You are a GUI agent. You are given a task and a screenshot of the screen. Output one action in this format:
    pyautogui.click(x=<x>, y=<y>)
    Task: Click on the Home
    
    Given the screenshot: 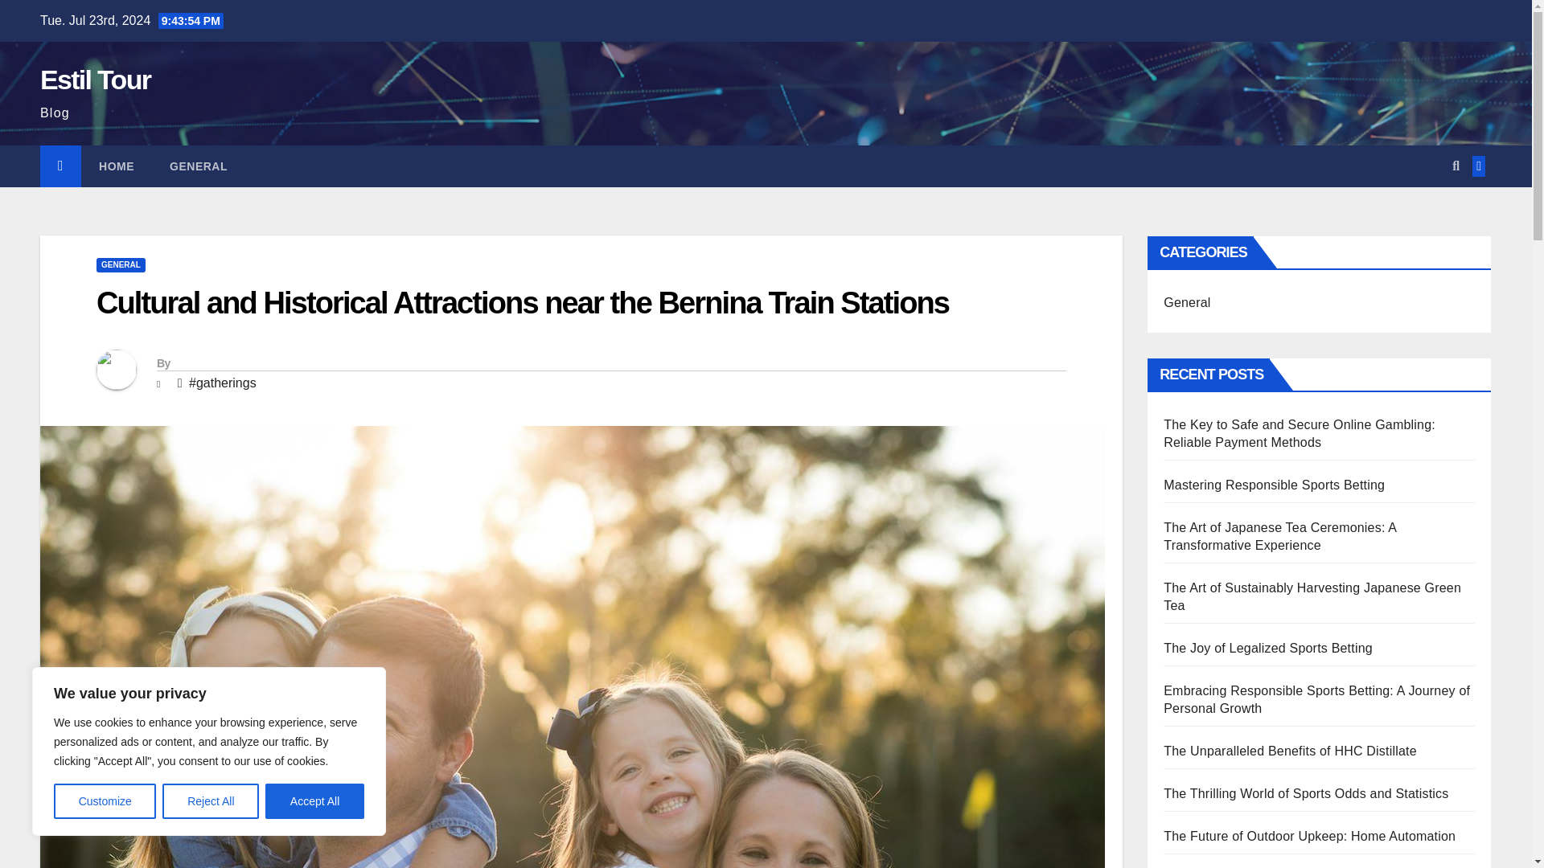 What is the action you would take?
    pyautogui.click(x=116, y=166)
    